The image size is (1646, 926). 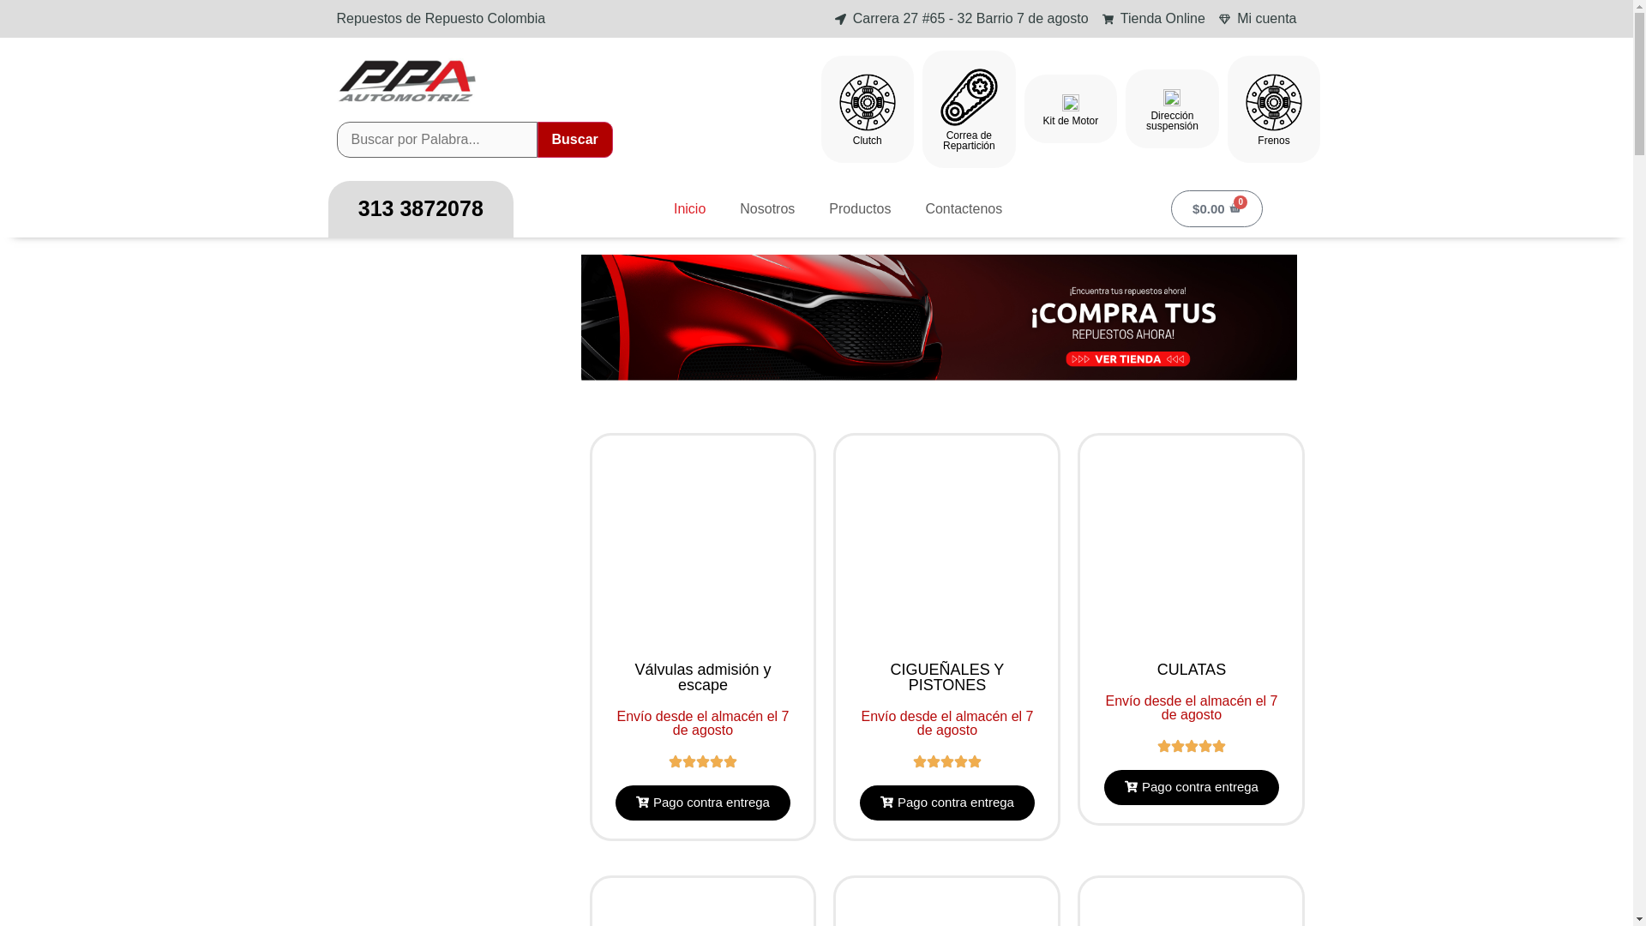 I want to click on Productos, so click(x=859, y=209).